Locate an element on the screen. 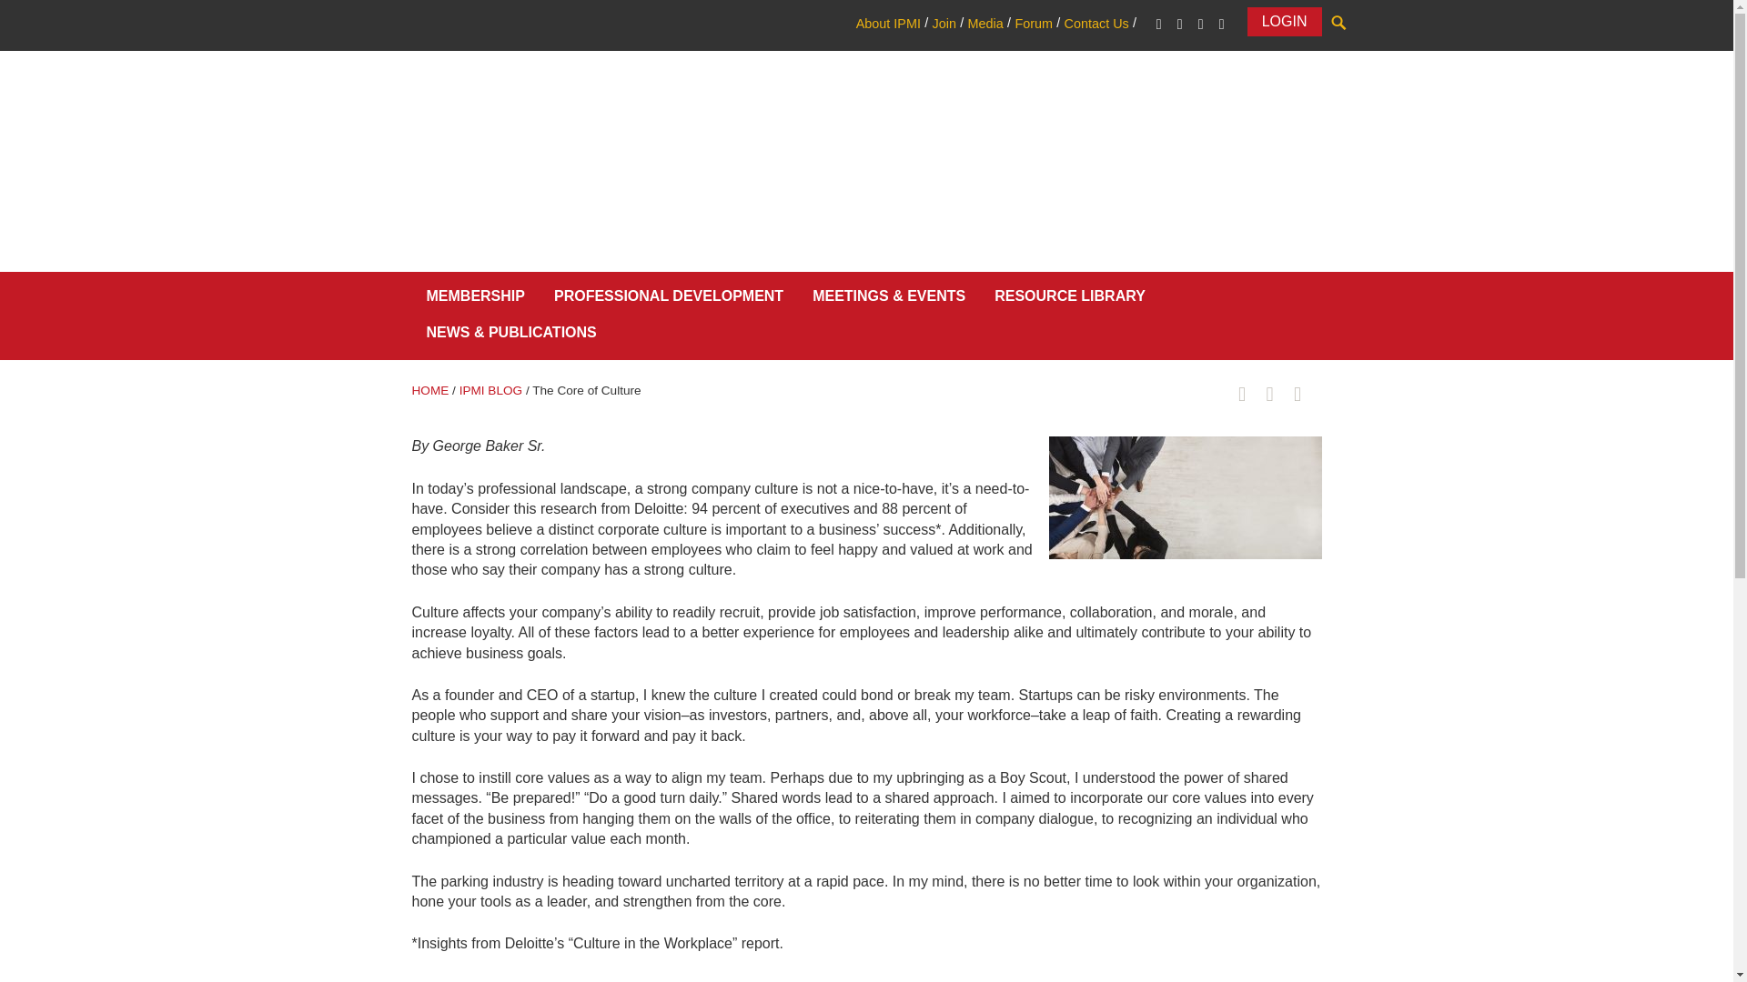 Image resolution: width=1747 pixels, height=982 pixels. PROFESSIONAL DEVELOPMENT is located at coordinates (669, 300).